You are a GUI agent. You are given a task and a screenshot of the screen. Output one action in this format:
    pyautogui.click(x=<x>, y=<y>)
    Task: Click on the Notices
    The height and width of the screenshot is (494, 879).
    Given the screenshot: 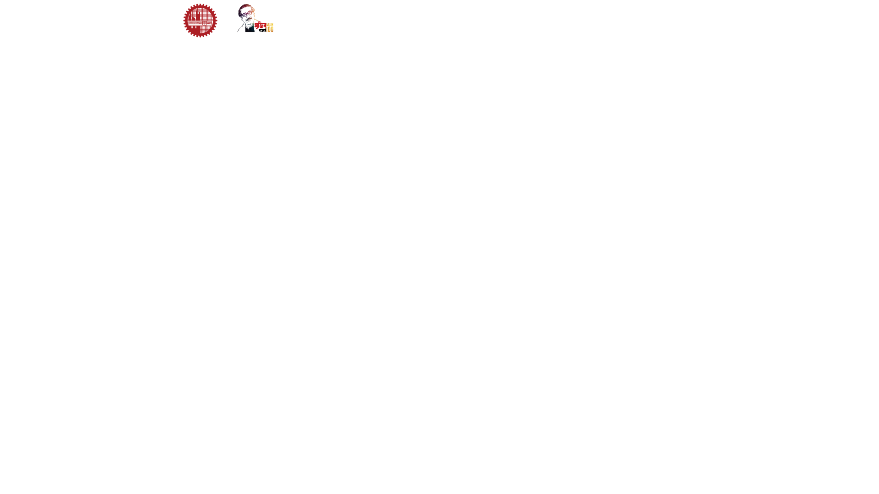 What is the action you would take?
    pyautogui.click(x=641, y=35)
    